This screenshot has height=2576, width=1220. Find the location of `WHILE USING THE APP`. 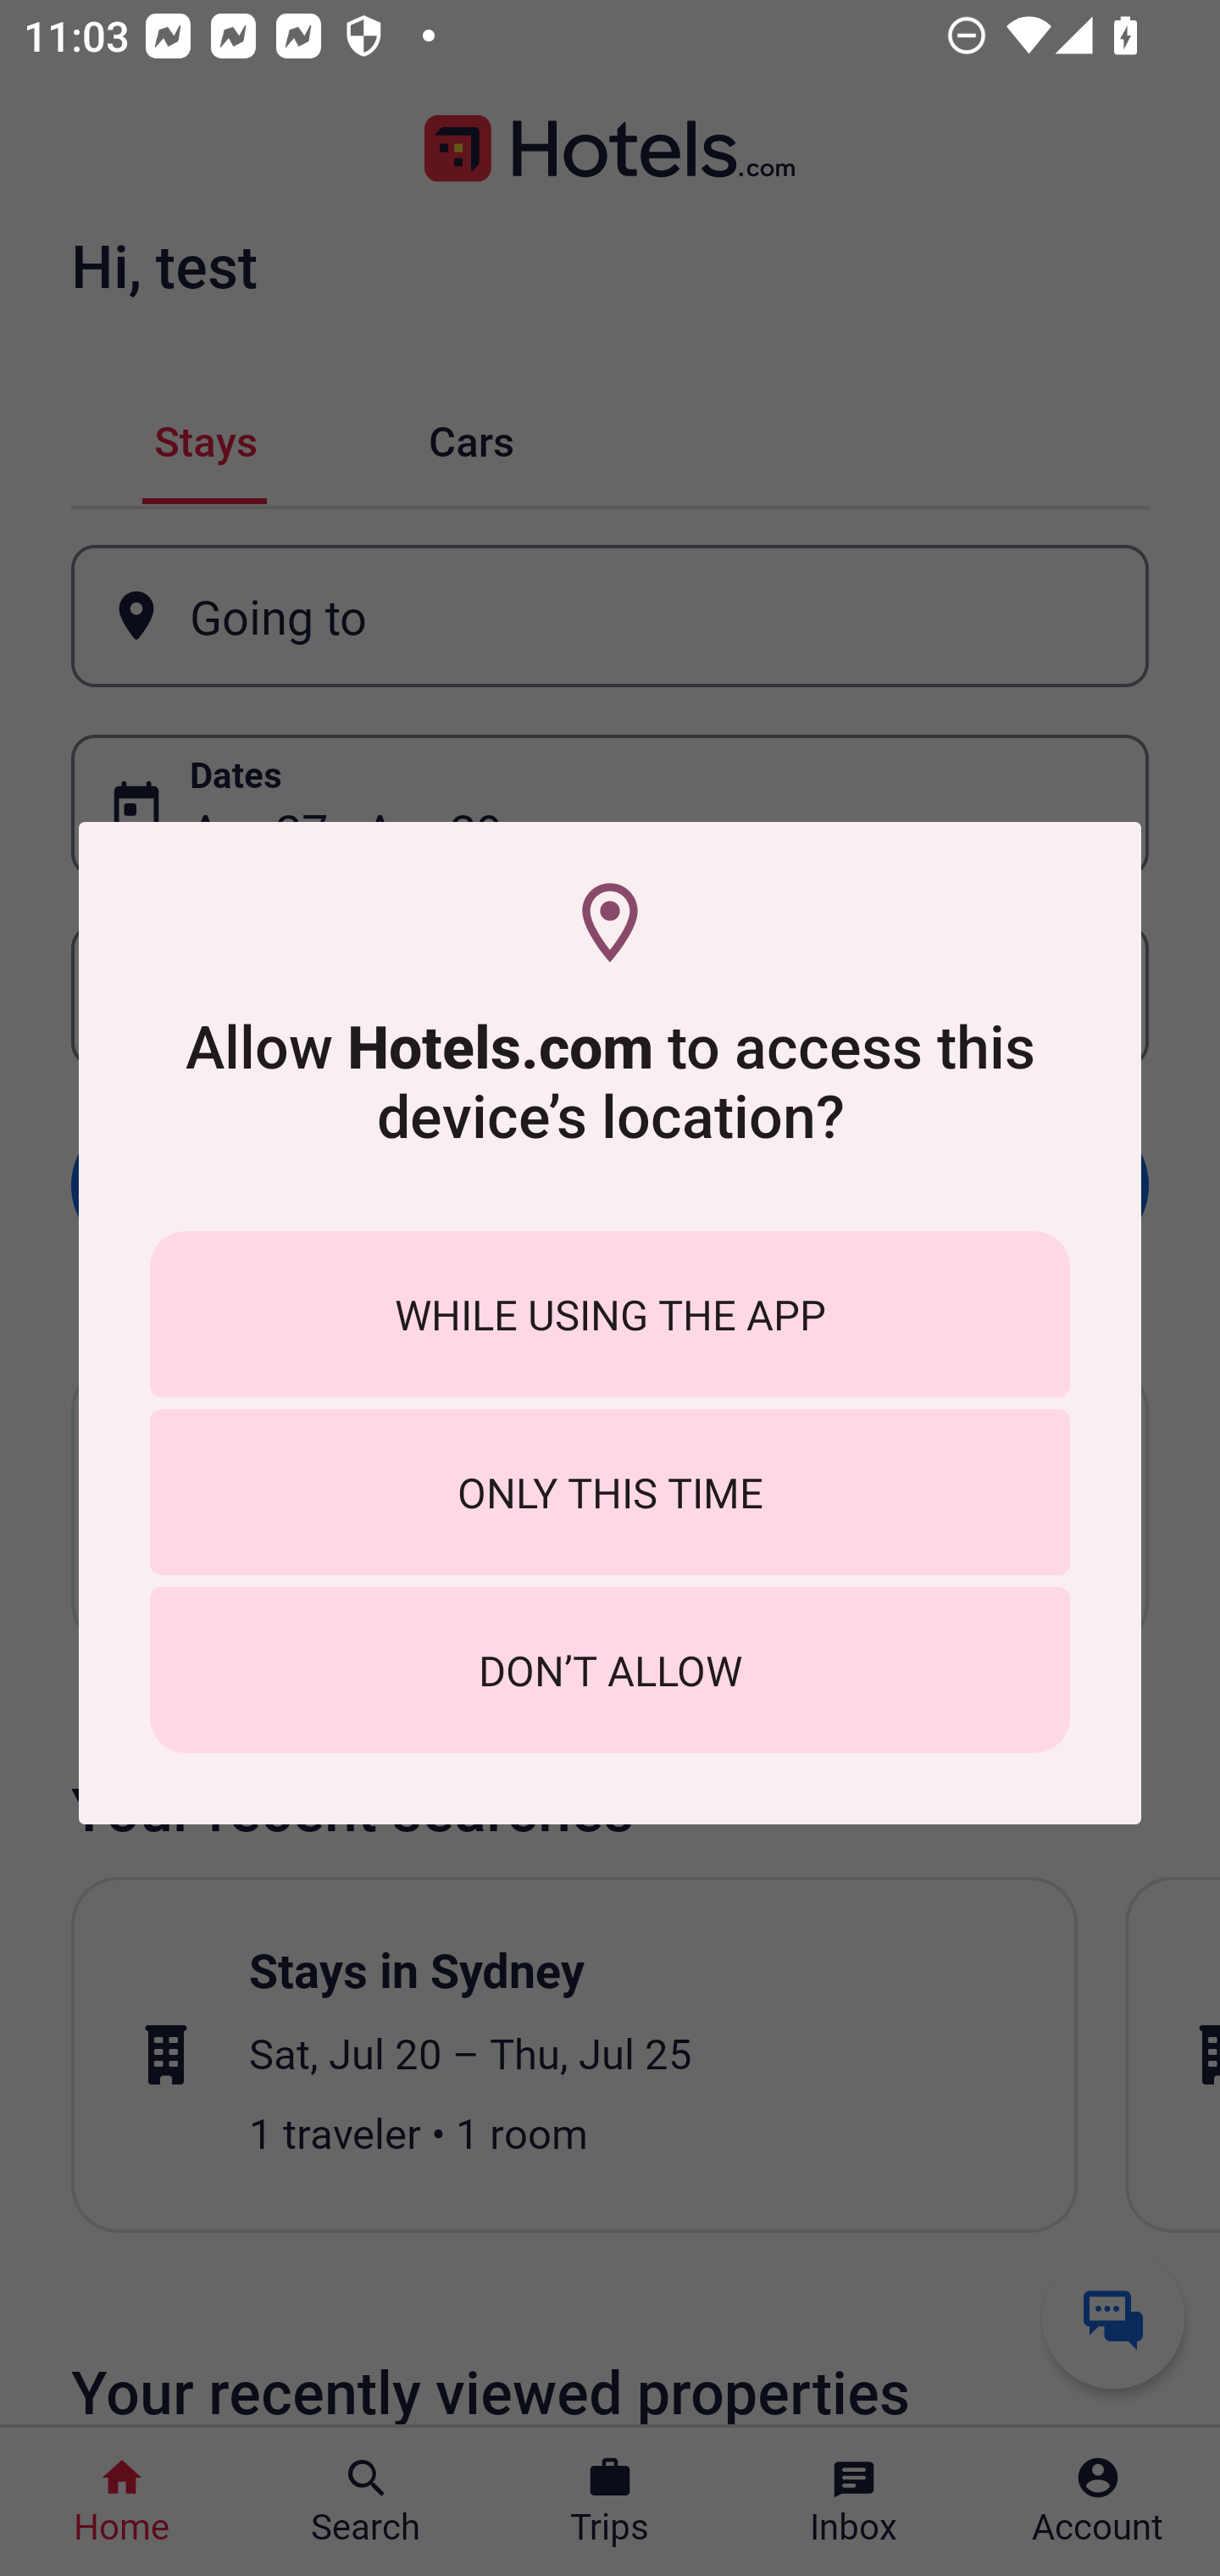

WHILE USING THE APP is located at coordinates (610, 1313).